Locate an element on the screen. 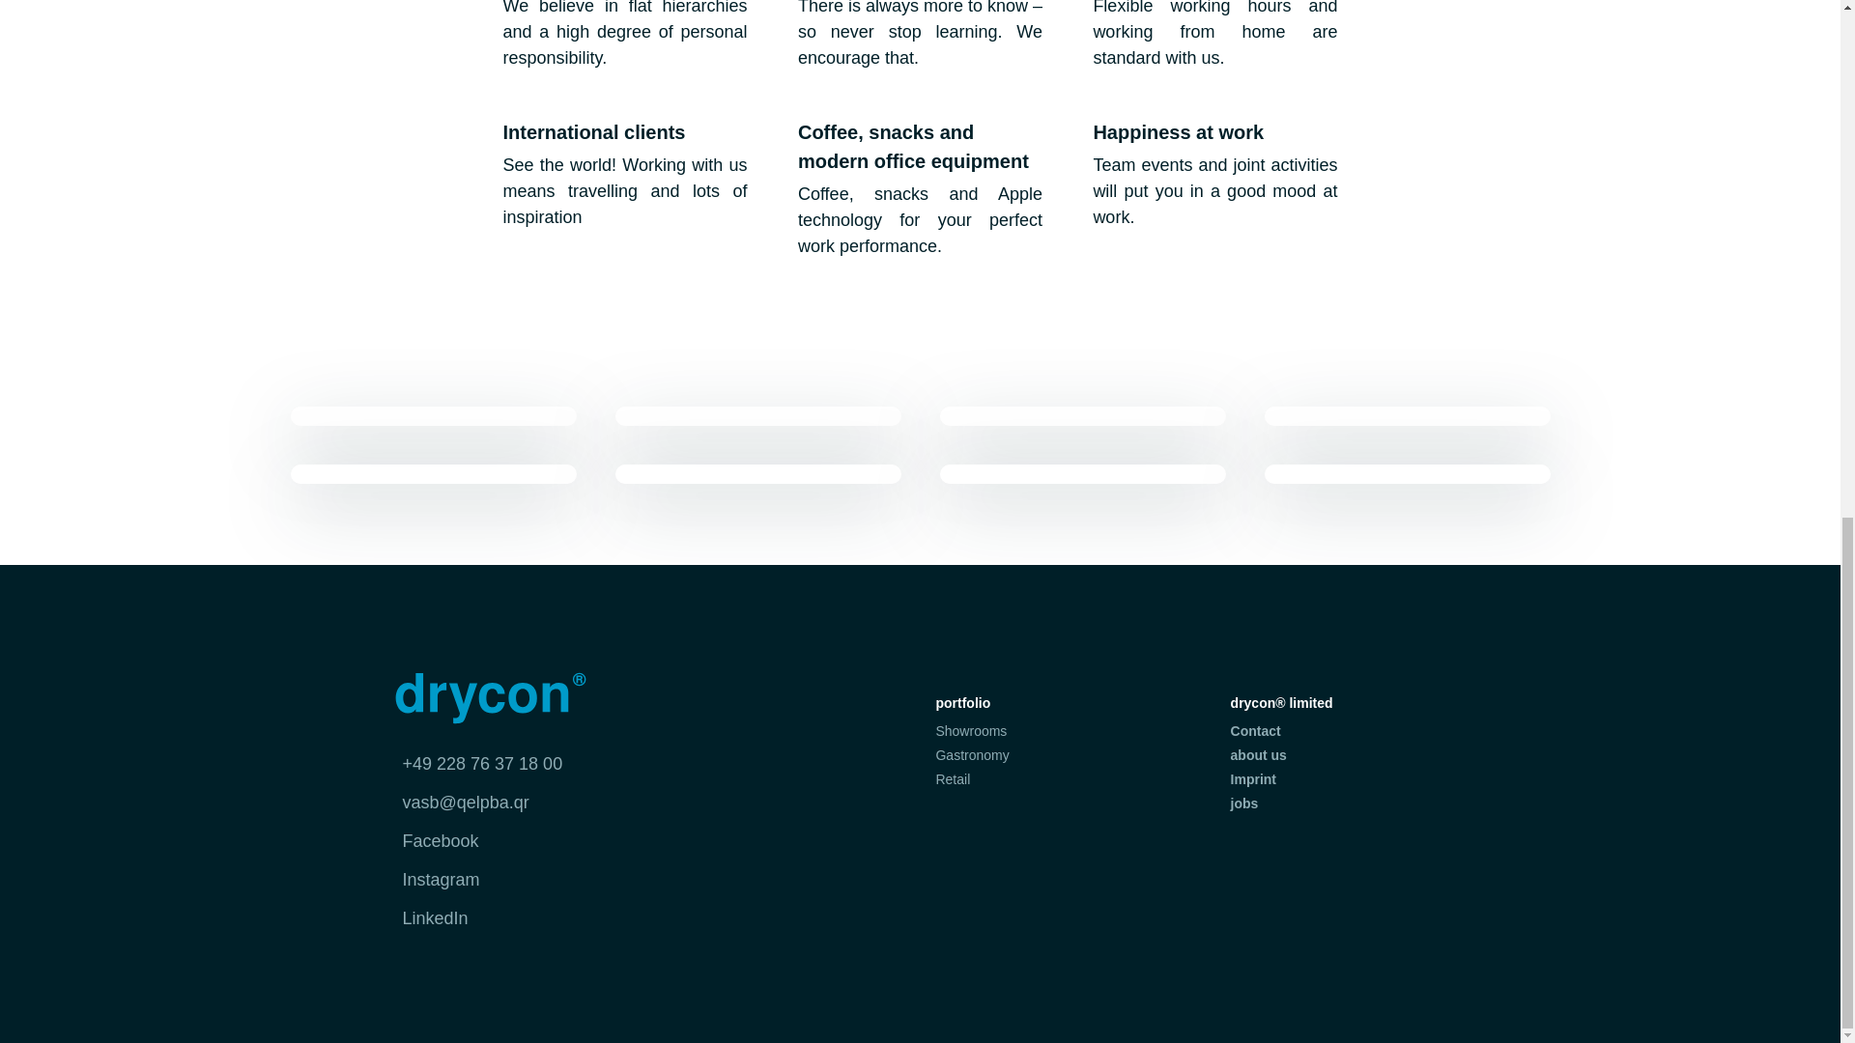  LinkedIn is located at coordinates (430, 917).